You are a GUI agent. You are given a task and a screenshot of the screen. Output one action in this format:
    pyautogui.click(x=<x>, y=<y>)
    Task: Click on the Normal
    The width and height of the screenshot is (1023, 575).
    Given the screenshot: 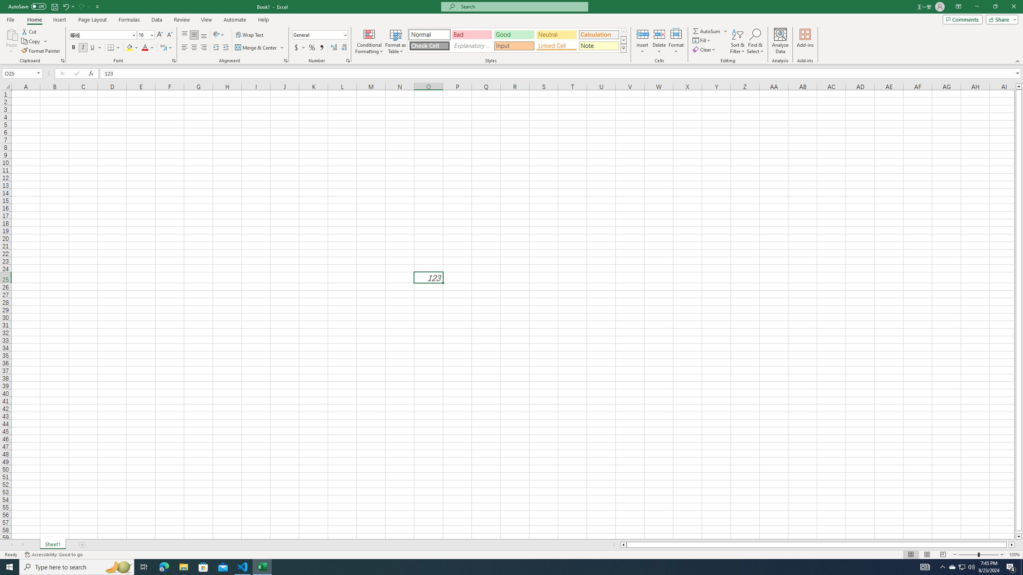 What is the action you would take?
    pyautogui.click(x=429, y=34)
    